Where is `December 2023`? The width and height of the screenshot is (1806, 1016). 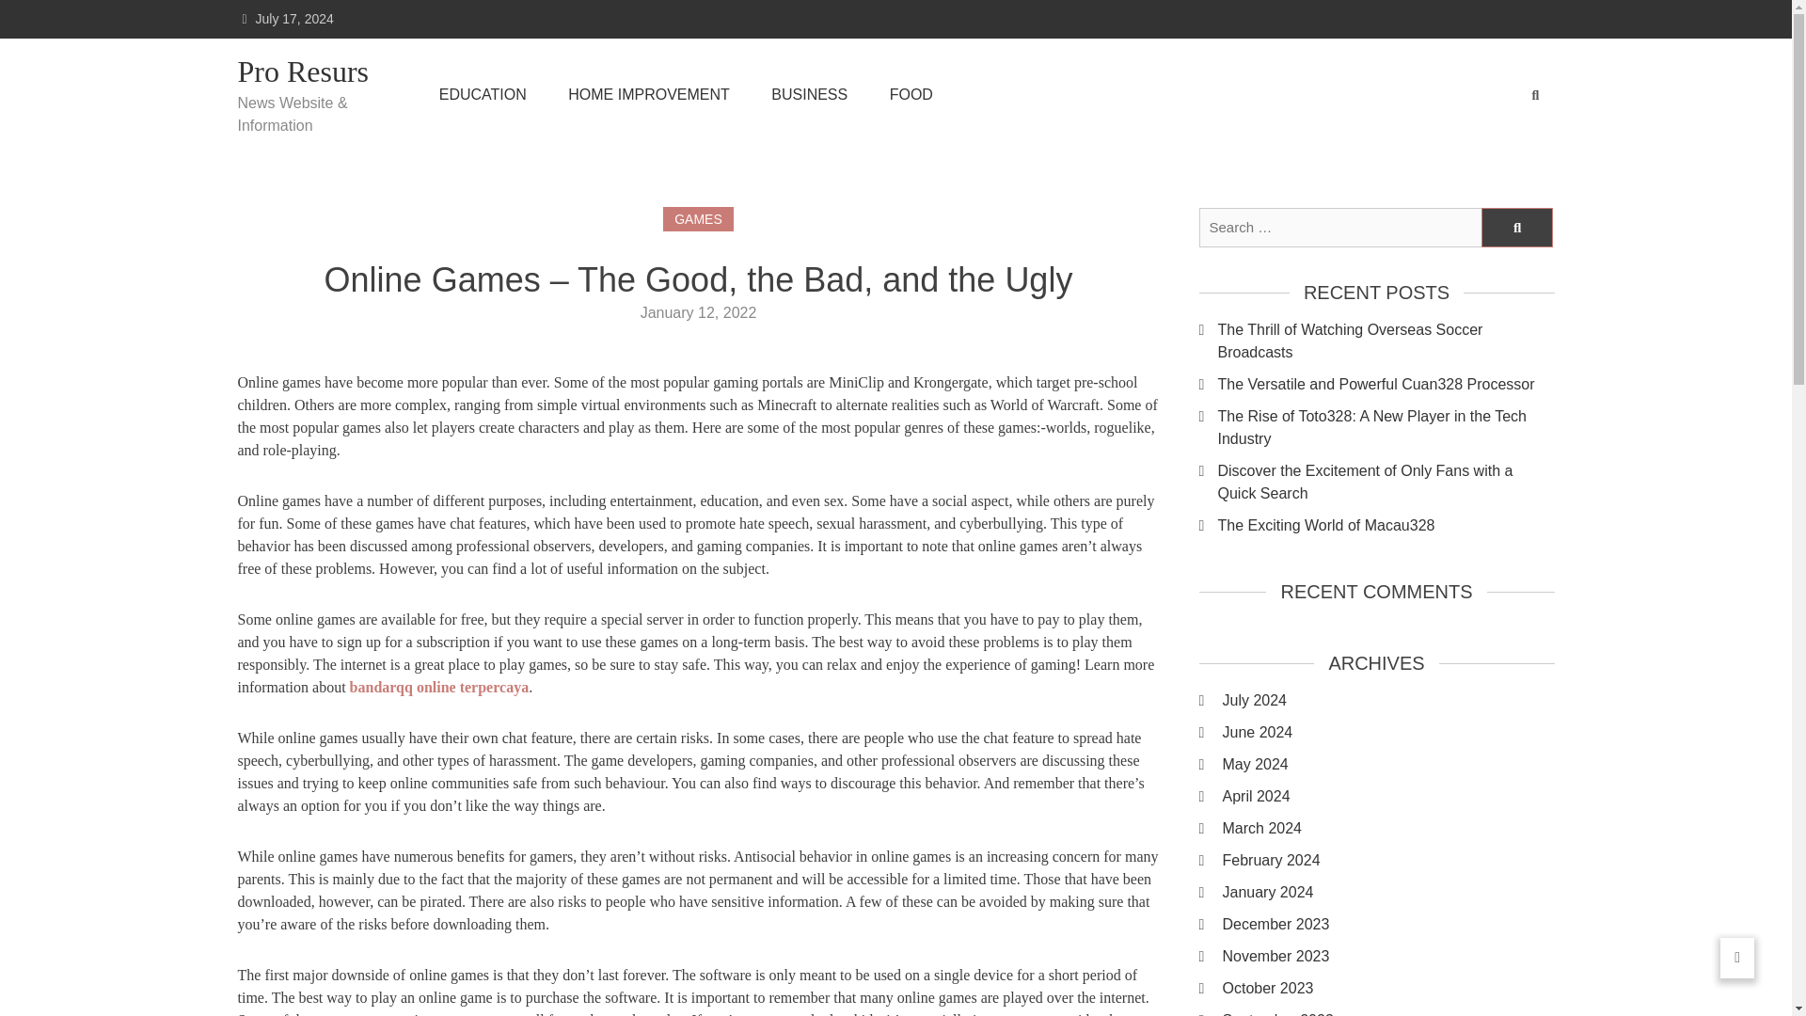 December 2023 is located at coordinates (1388, 924).